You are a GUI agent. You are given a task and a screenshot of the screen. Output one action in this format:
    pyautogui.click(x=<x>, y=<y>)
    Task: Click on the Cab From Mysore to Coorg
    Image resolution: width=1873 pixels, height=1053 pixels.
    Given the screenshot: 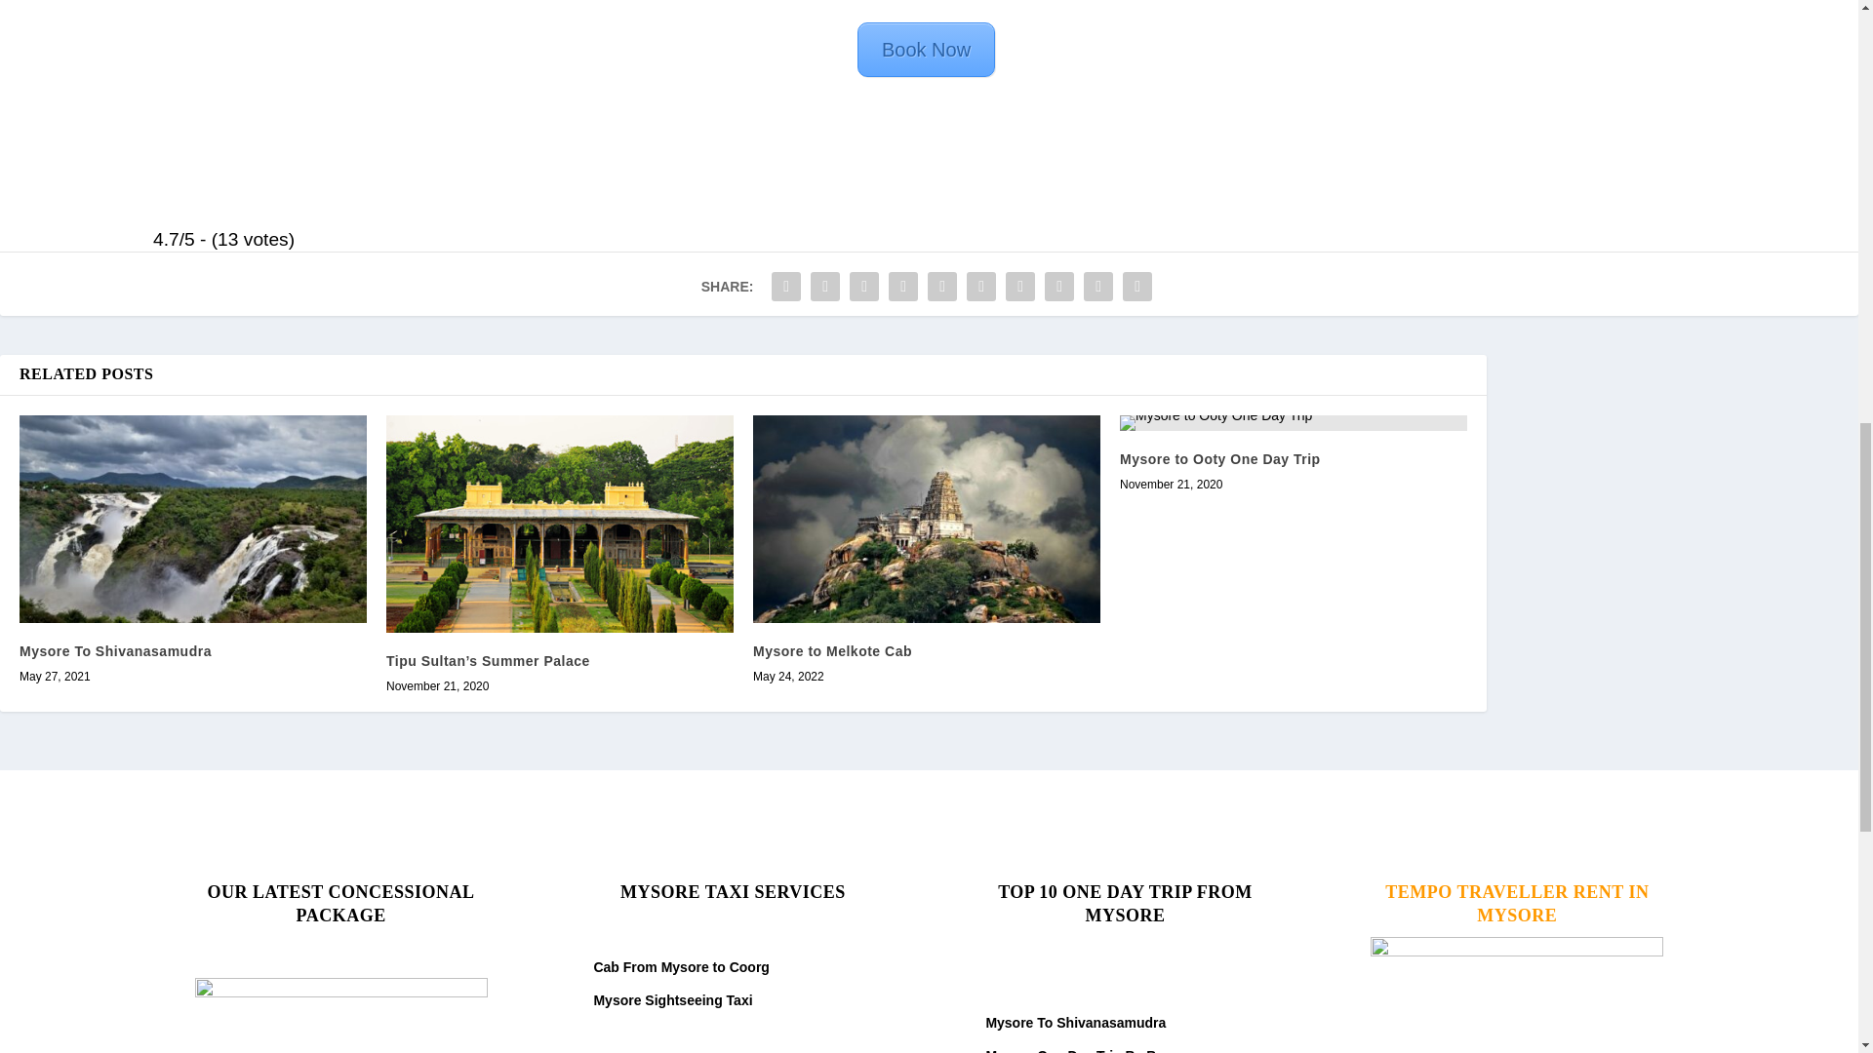 What is the action you would take?
    pyautogui.click(x=681, y=967)
    